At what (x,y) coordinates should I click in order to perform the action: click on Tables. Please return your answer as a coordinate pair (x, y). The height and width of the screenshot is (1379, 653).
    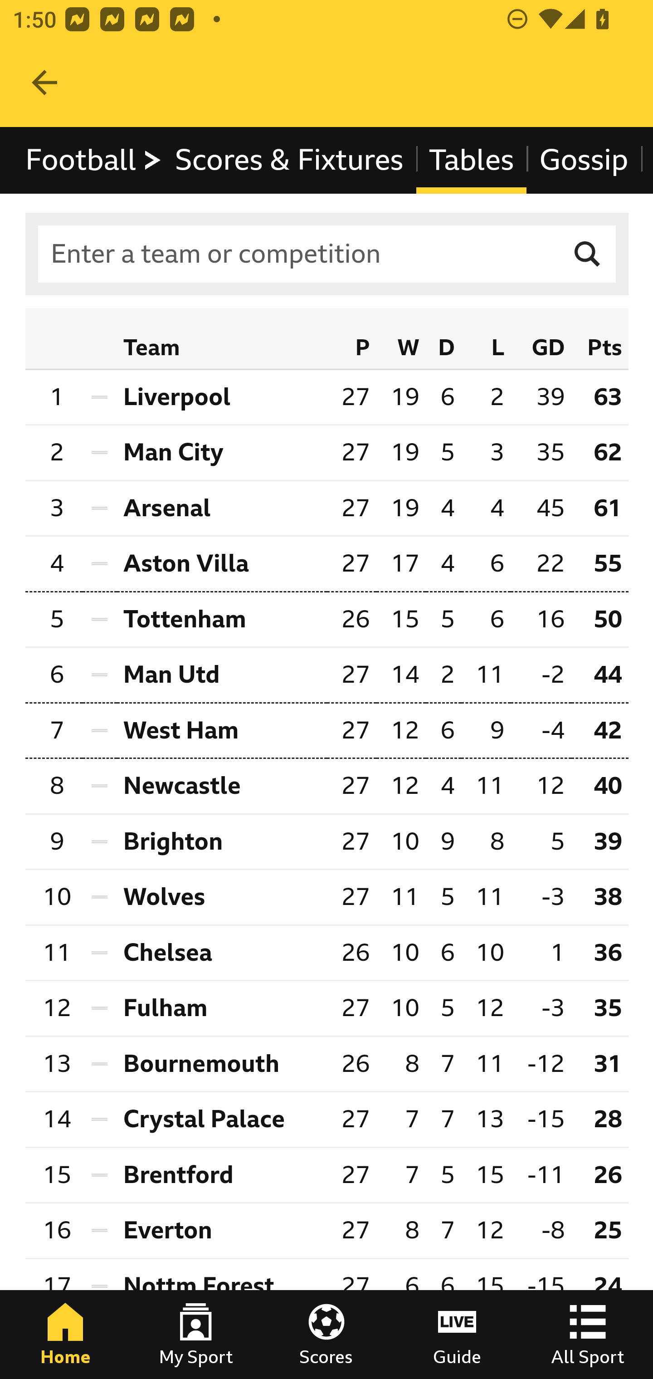
    Looking at the image, I should click on (472, 160).